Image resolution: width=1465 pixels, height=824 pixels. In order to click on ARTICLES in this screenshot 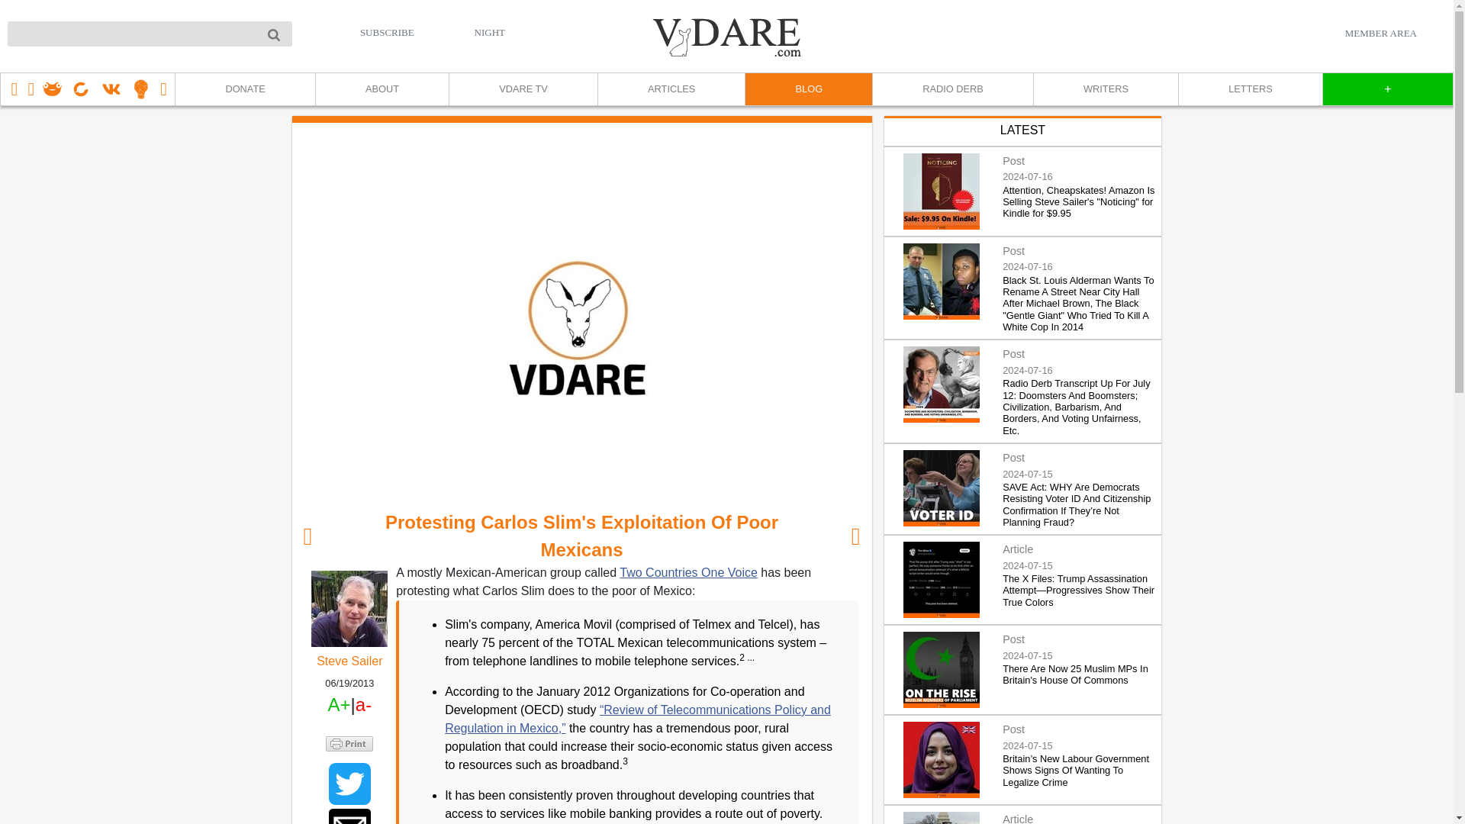, I will do `click(671, 89)`.